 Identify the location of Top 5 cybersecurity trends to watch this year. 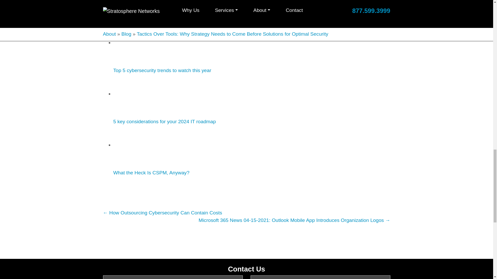
(133, 43).